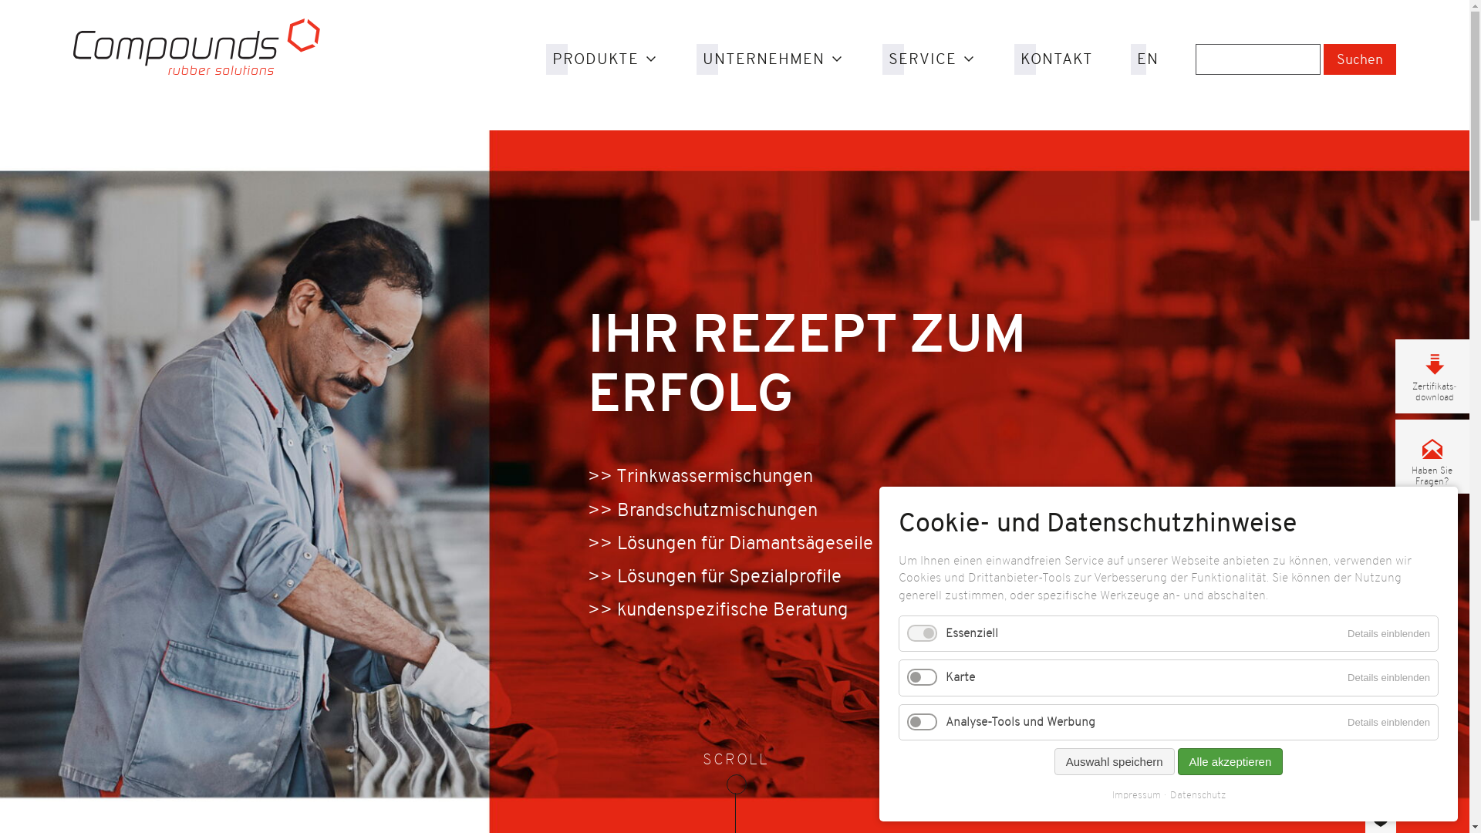 The width and height of the screenshot is (1481, 833). I want to click on Details einblenden, so click(1388, 634).